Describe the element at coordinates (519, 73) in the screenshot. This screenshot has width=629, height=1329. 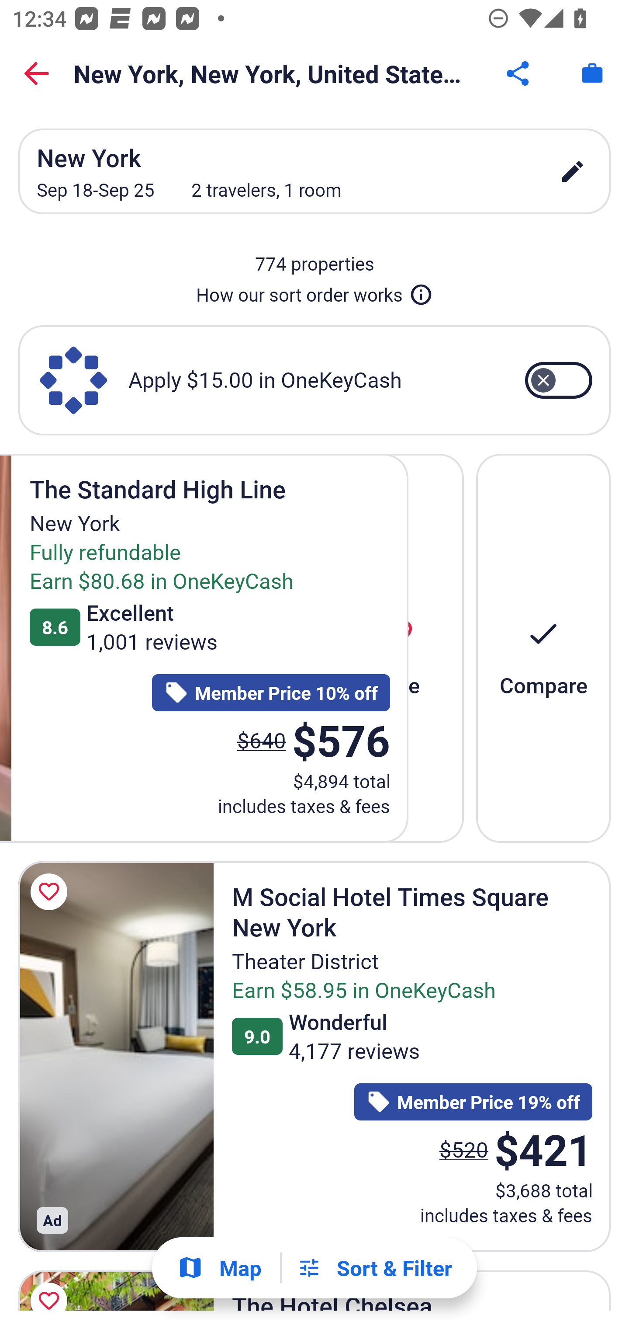
I see `Share Button` at that location.